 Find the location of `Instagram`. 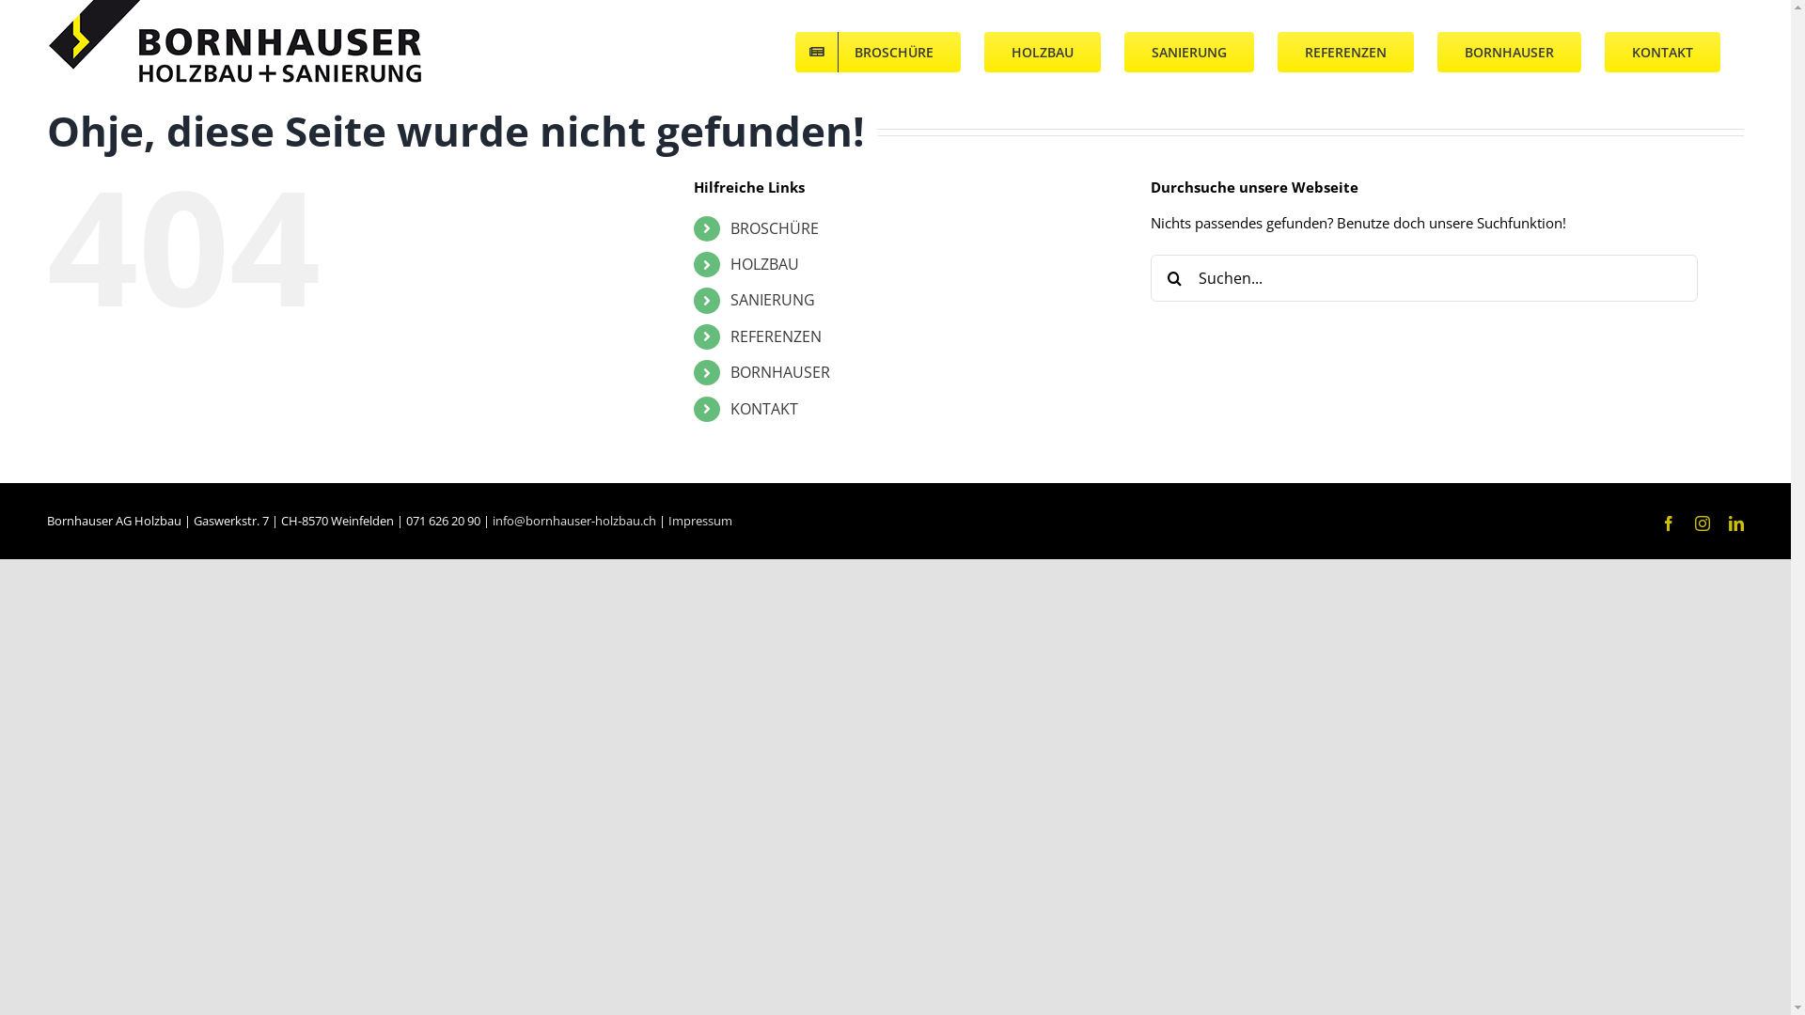

Instagram is located at coordinates (1703, 523).